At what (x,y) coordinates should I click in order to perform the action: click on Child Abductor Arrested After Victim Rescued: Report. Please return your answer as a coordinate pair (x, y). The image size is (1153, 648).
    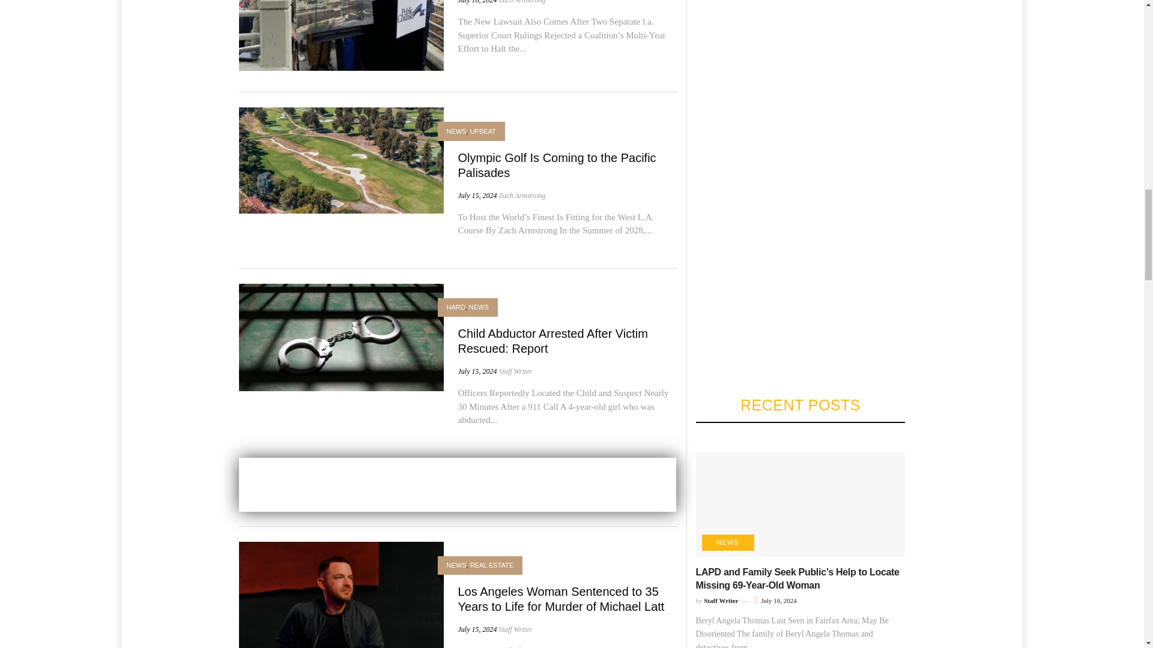
    Looking at the image, I should click on (552, 341).